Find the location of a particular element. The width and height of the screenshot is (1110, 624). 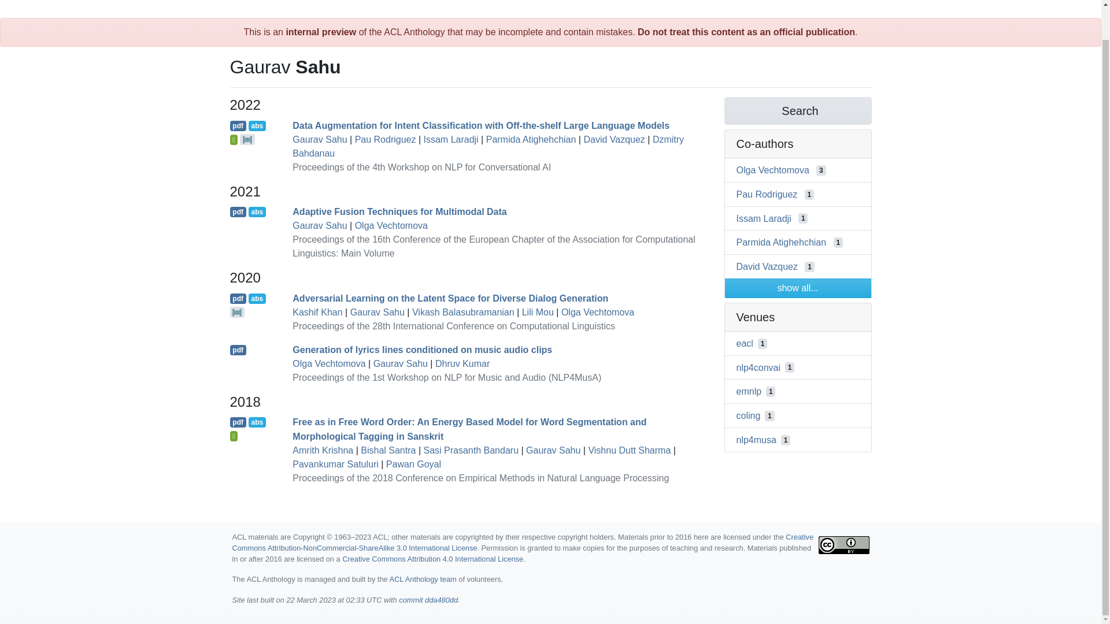

David Vazquez is located at coordinates (614, 139).